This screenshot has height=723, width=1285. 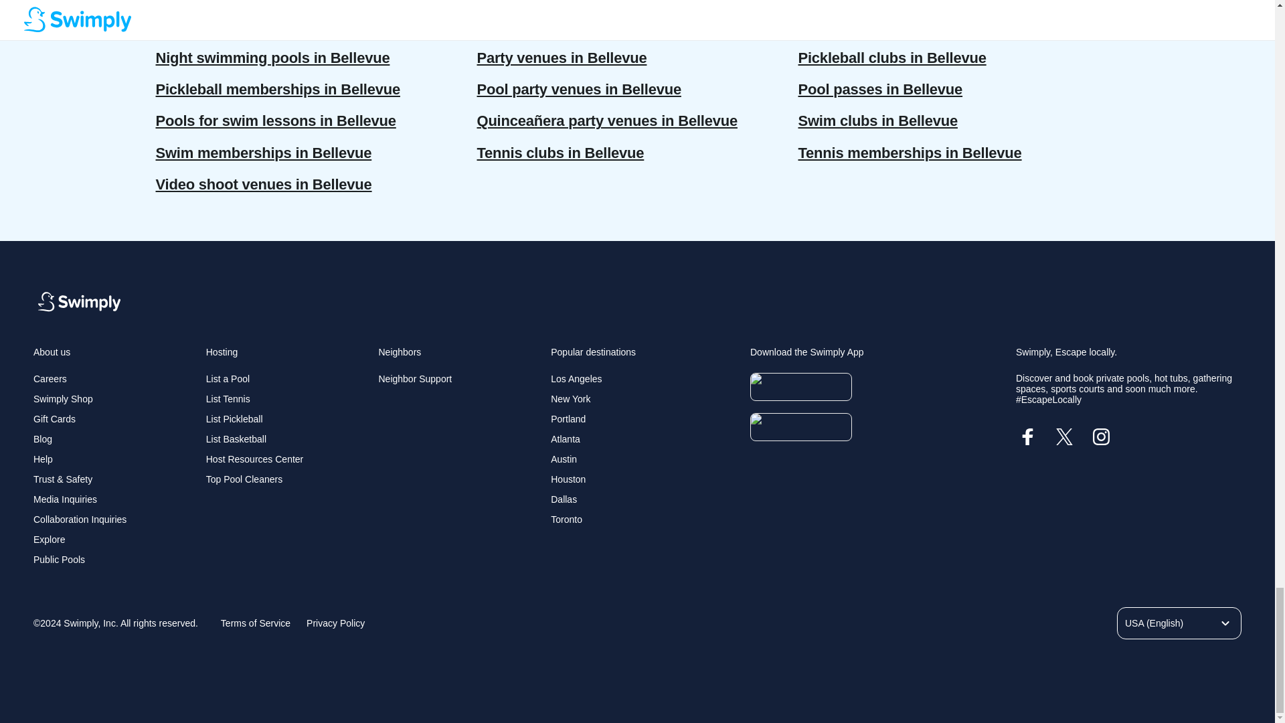 What do you see at coordinates (65, 499) in the screenshot?
I see `Media Inquiries` at bounding box center [65, 499].